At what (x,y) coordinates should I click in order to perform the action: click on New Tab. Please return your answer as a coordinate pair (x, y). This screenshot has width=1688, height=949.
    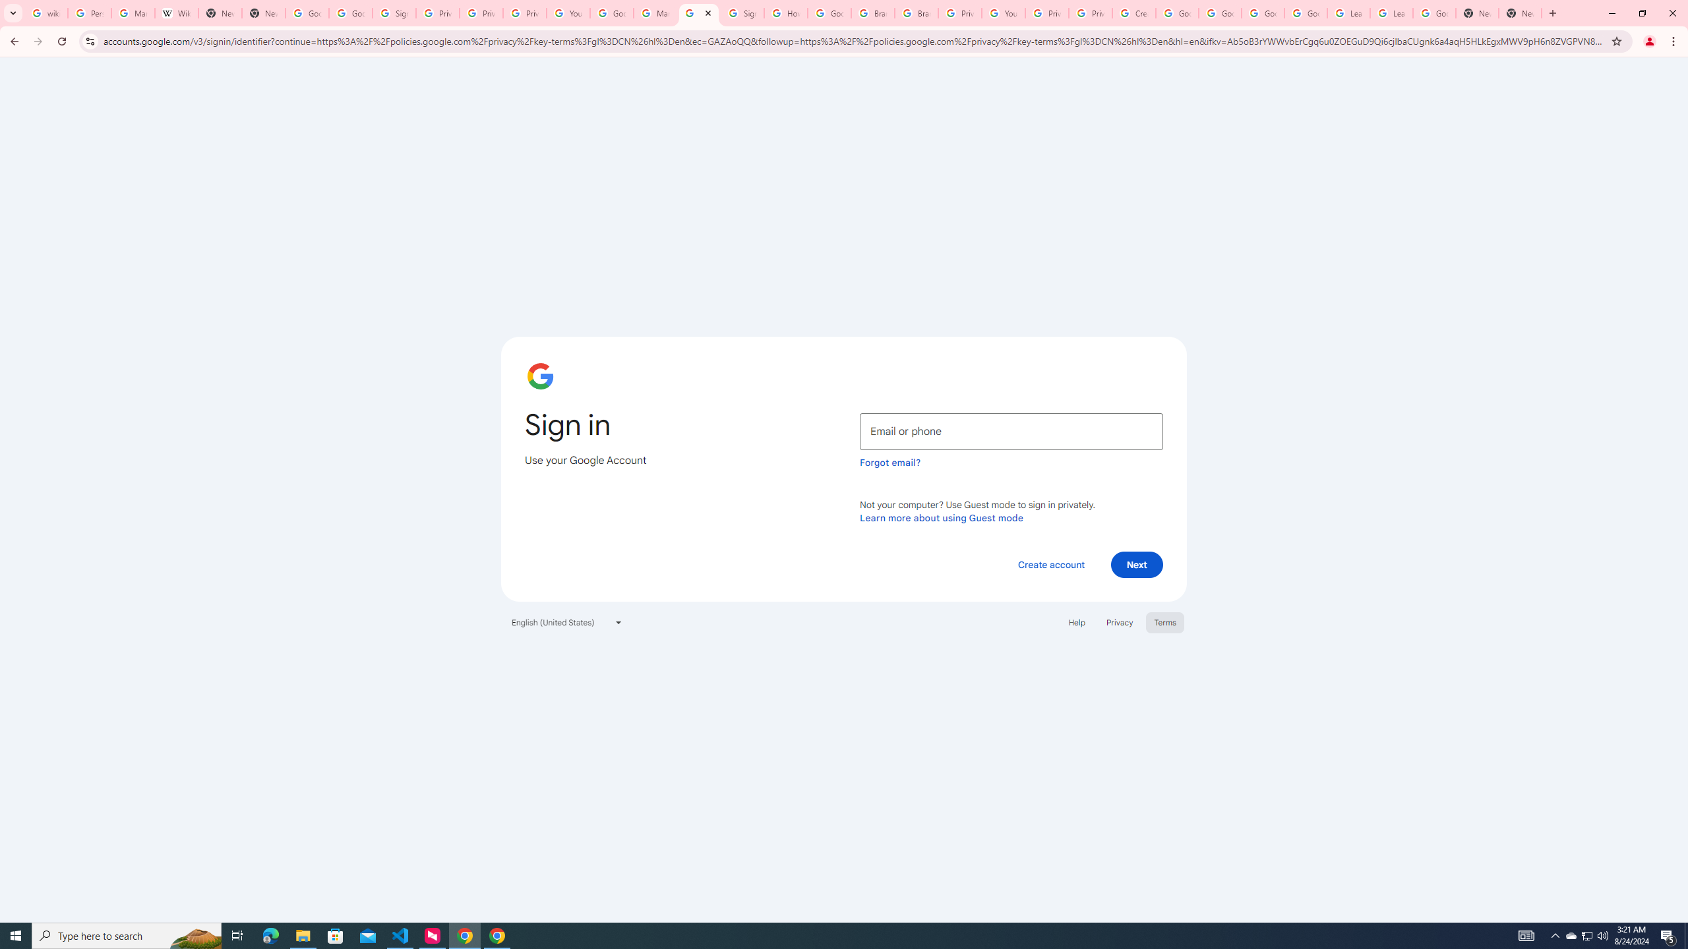
    Looking at the image, I should click on (1477, 13).